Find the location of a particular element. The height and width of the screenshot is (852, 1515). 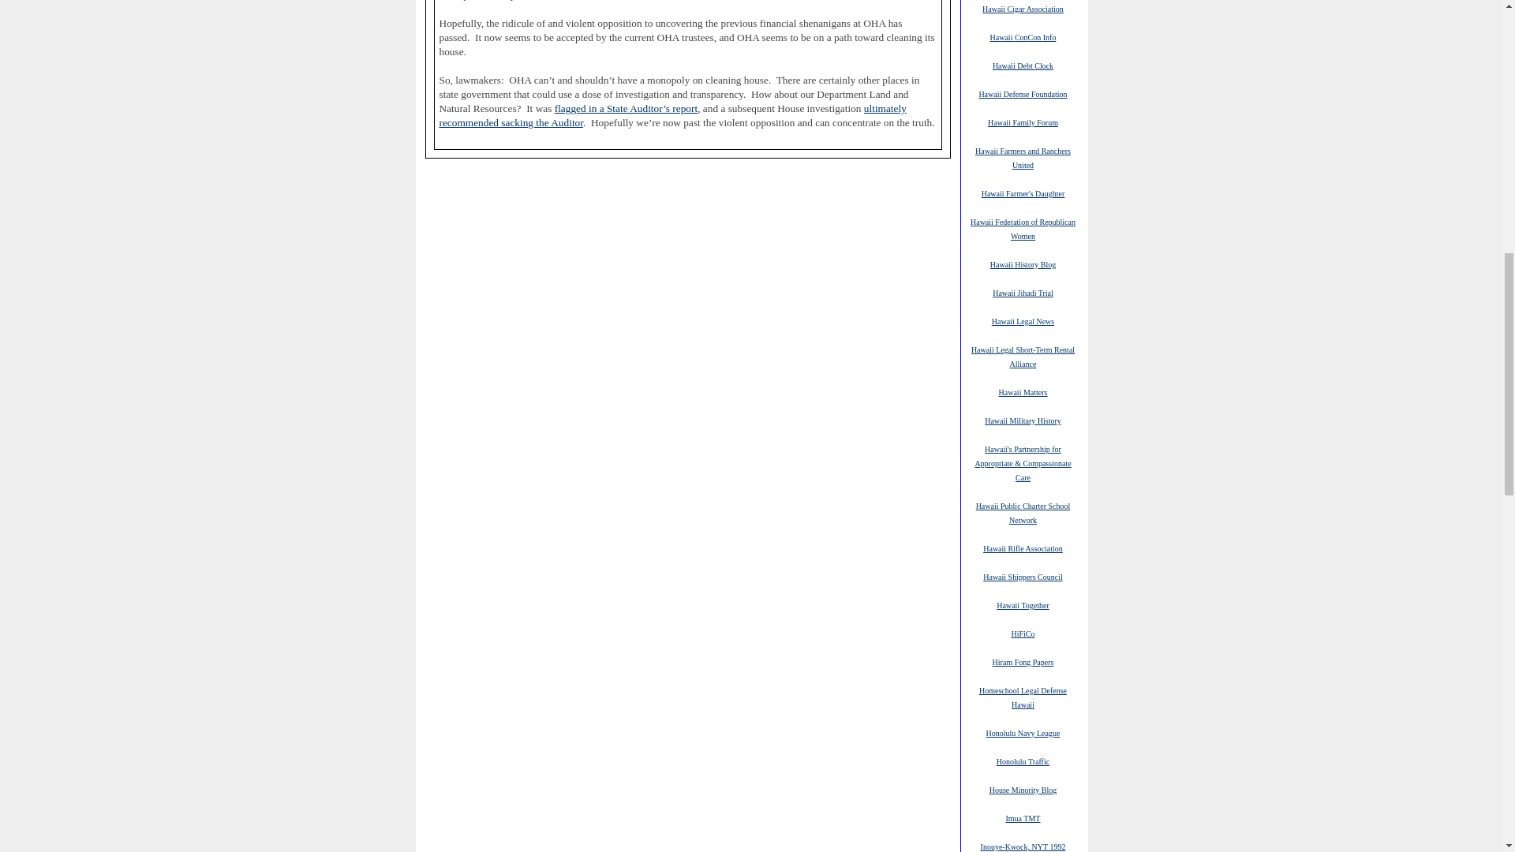

Hawaii Defense Foundation is located at coordinates (1023, 94).